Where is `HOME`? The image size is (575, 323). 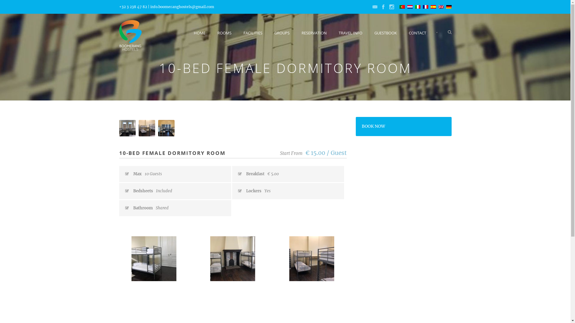
HOME is located at coordinates (202, 36).